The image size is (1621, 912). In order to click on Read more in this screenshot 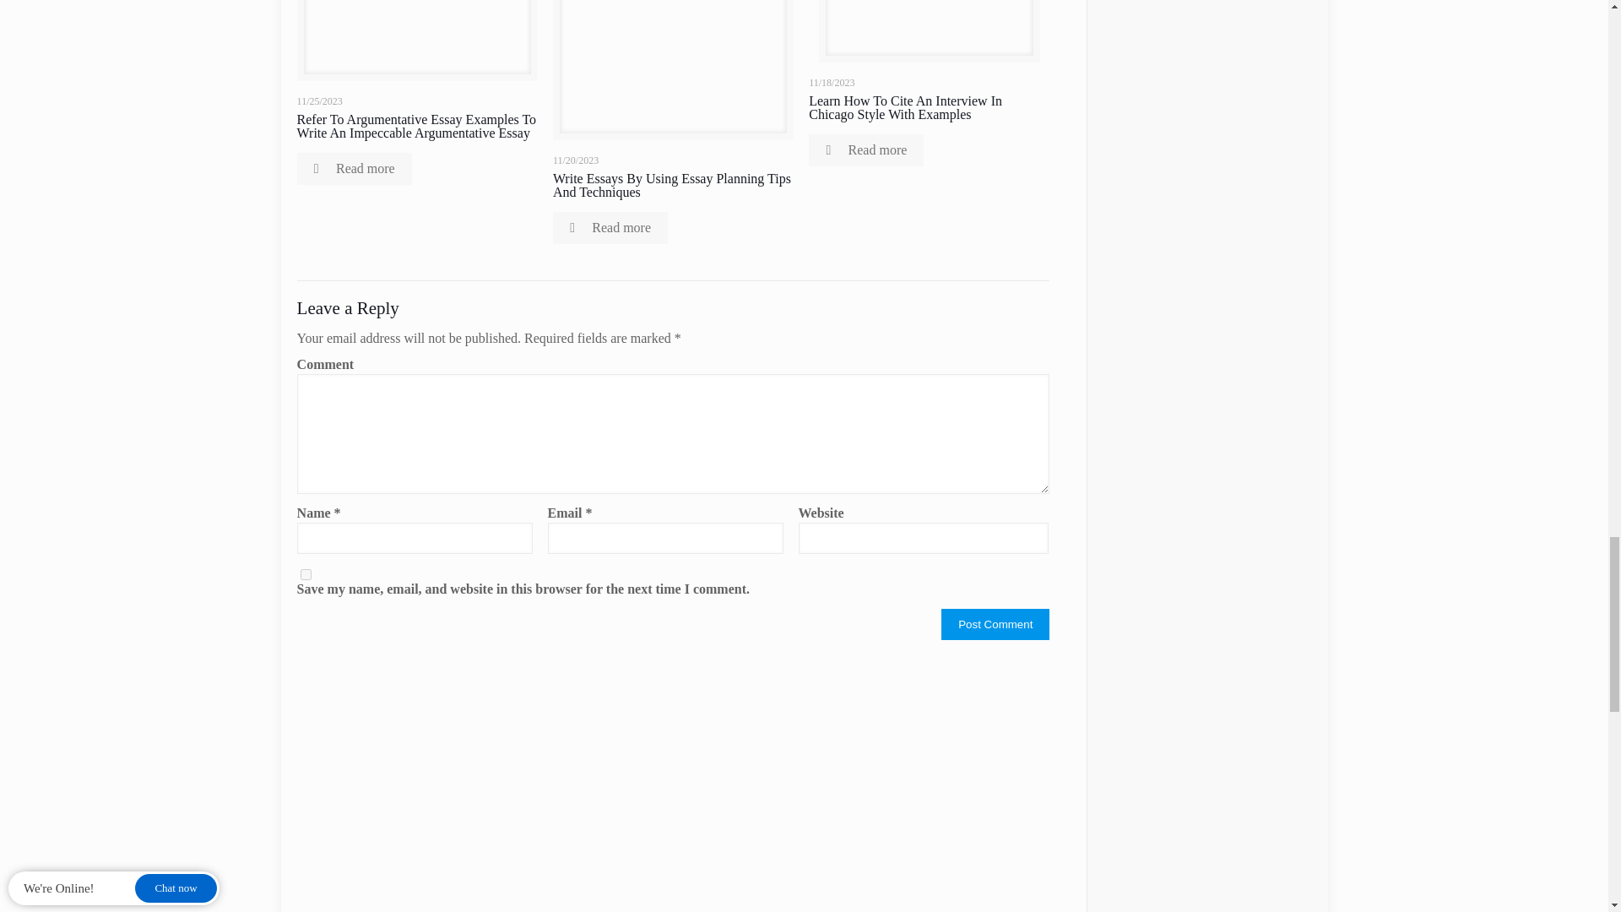, I will do `click(610, 228)`.